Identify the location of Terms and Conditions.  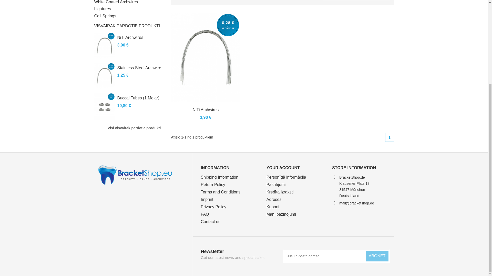
(220, 192).